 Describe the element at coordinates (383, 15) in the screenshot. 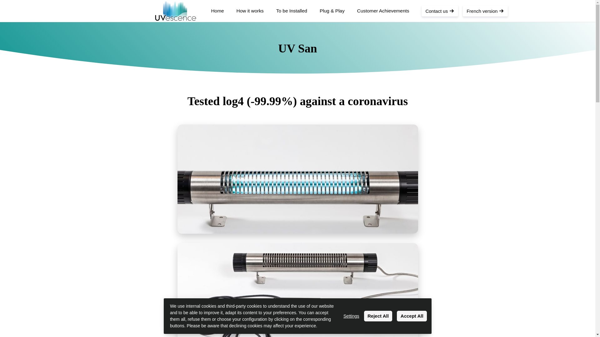

I see `Customer Achievements` at that location.